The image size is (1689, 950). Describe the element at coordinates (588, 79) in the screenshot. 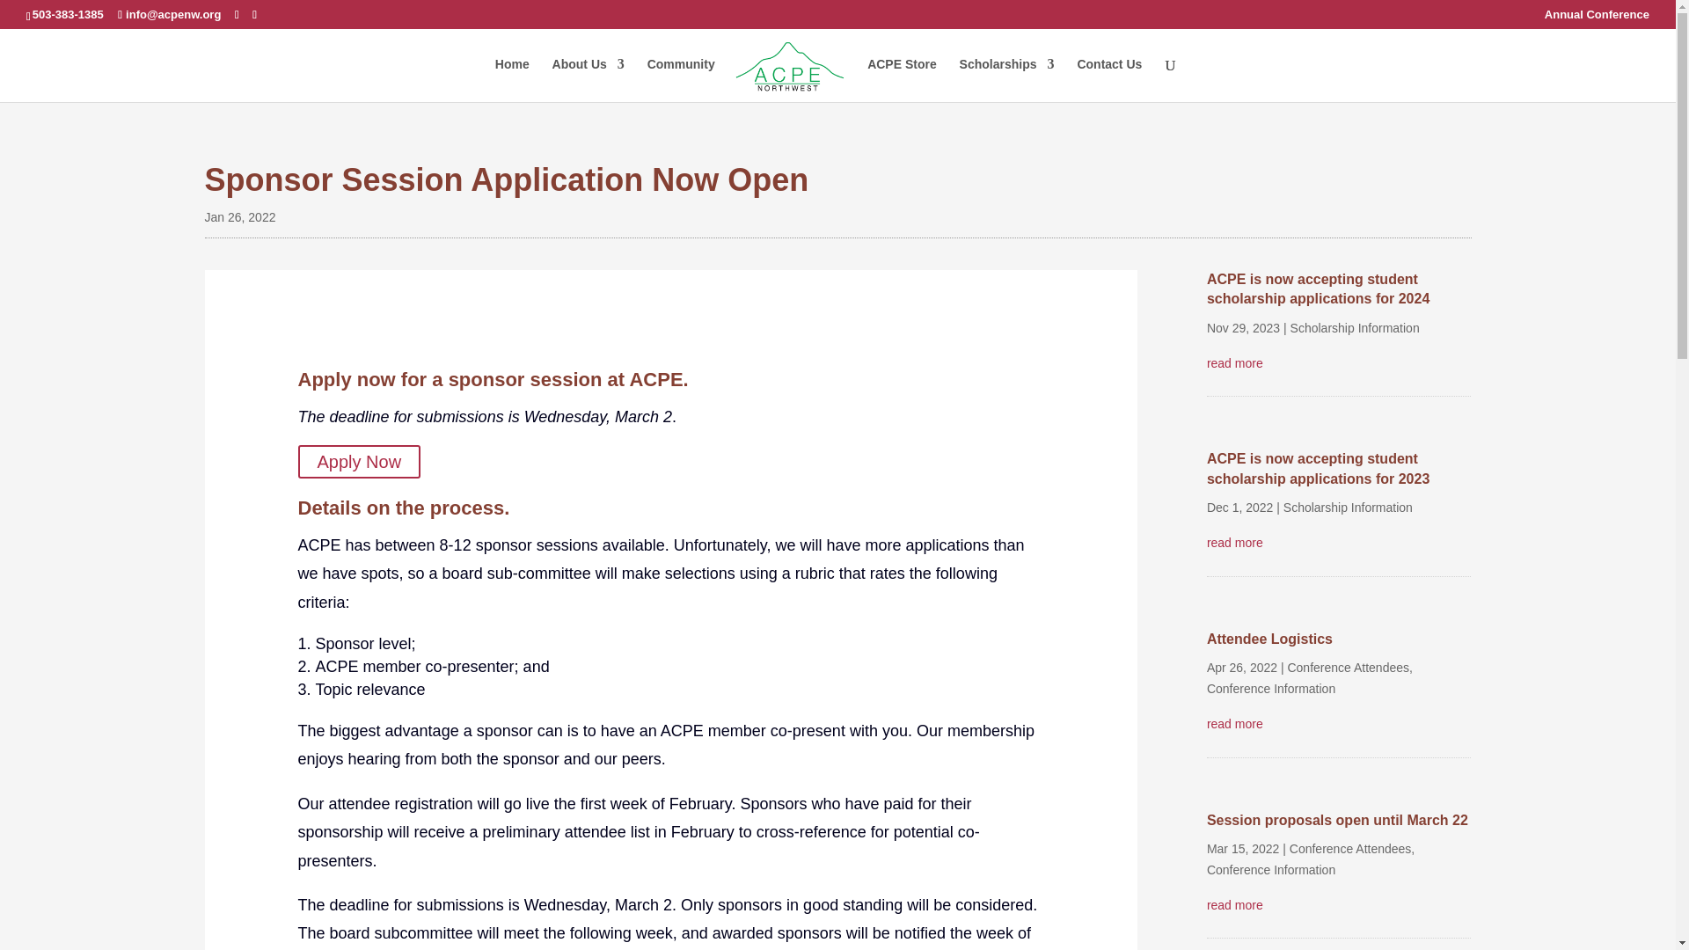

I see `About Us` at that location.